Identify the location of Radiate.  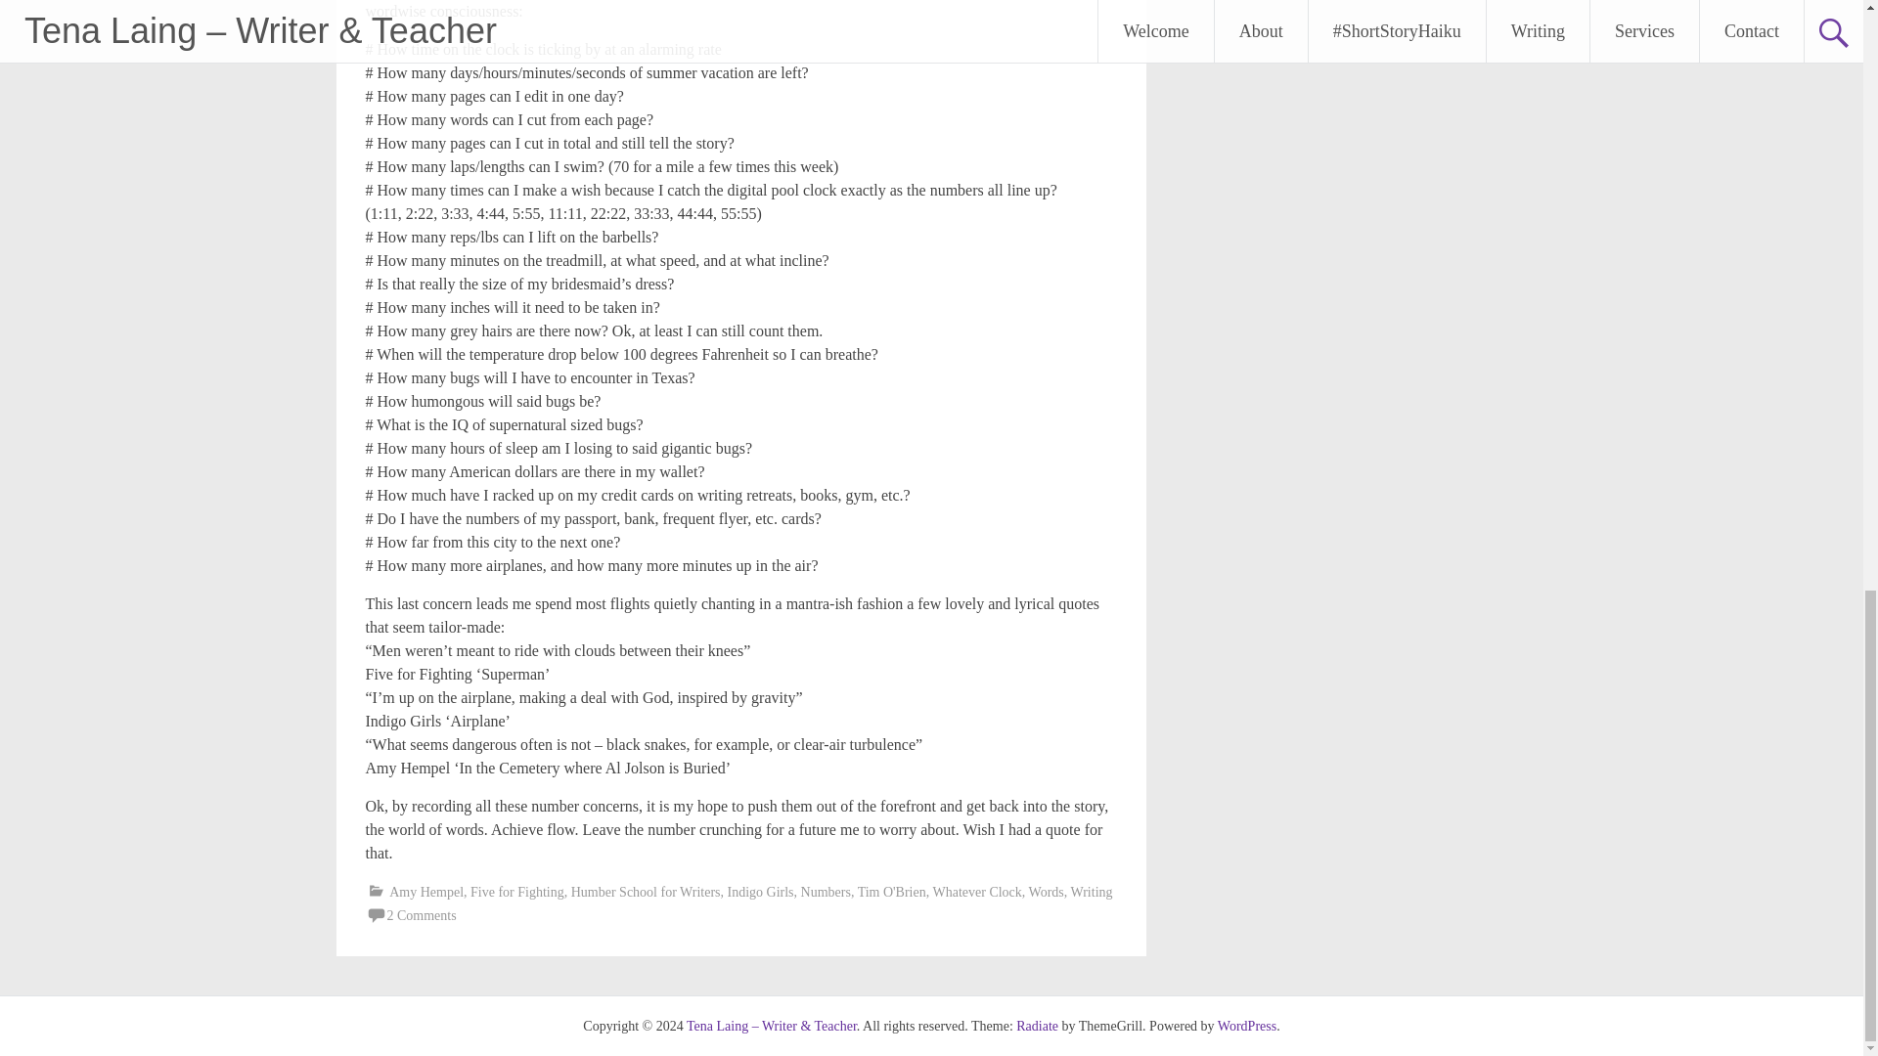
(1037, 1027).